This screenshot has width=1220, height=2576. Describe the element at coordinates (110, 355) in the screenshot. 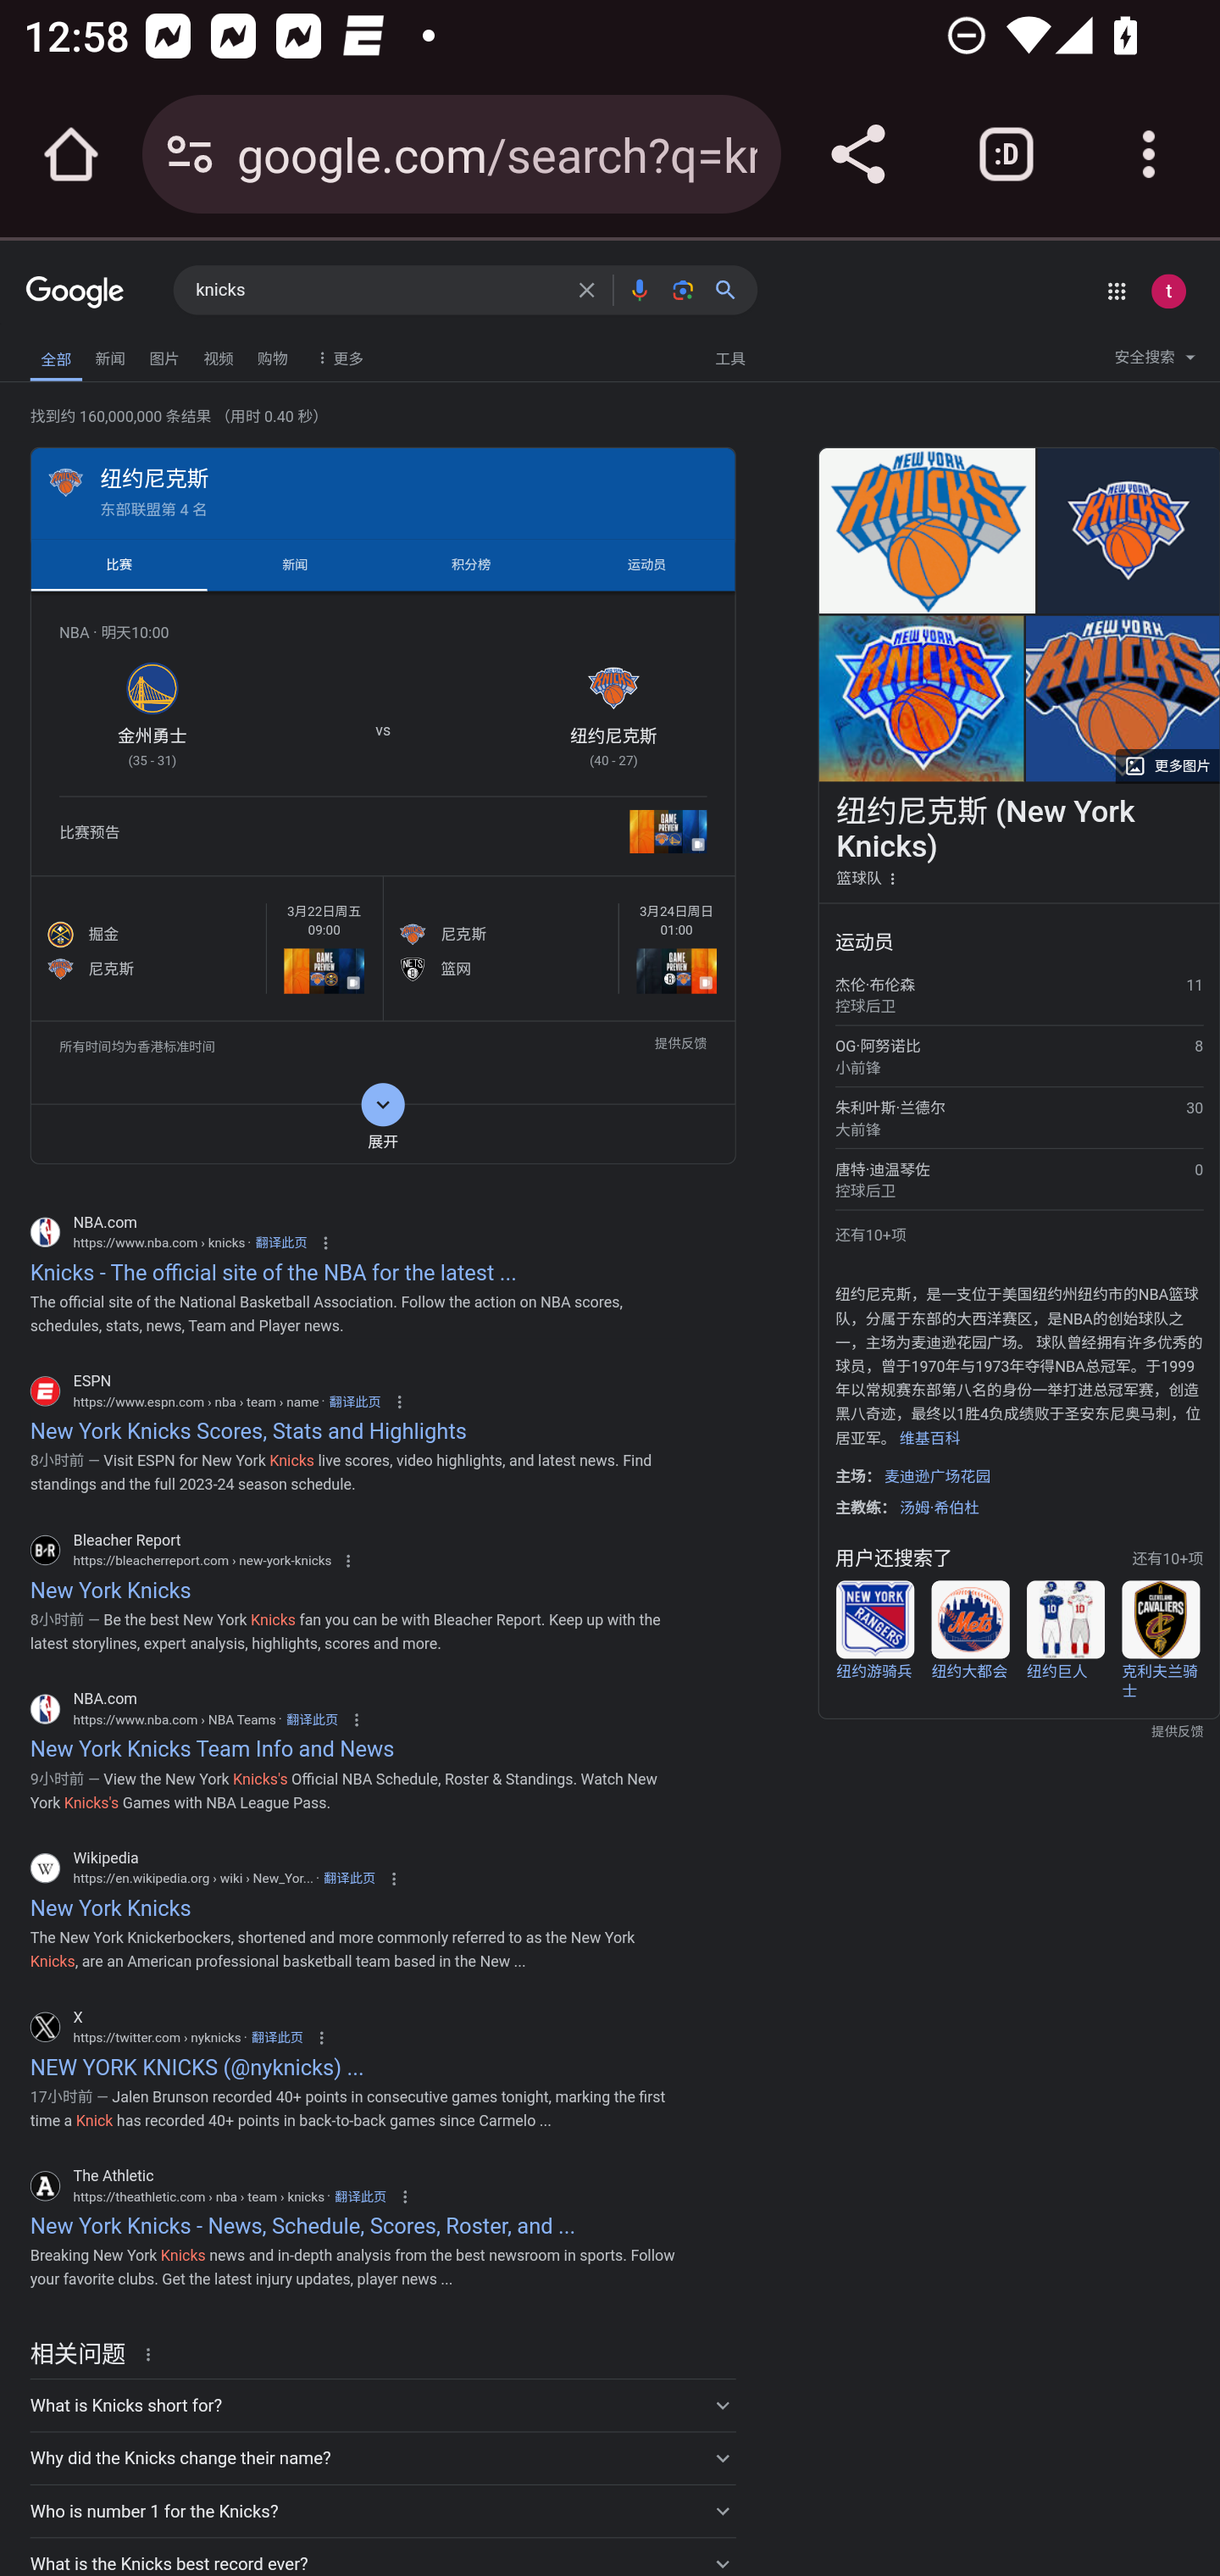

I see `新闻` at that location.